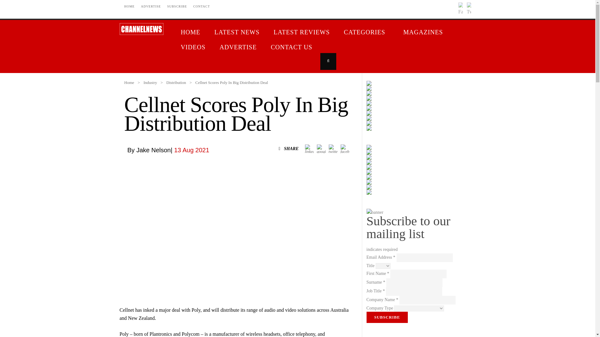 The image size is (600, 337). What do you see at coordinates (238, 33) in the screenshot?
I see `LATEST NEWS` at bounding box center [238, 33].